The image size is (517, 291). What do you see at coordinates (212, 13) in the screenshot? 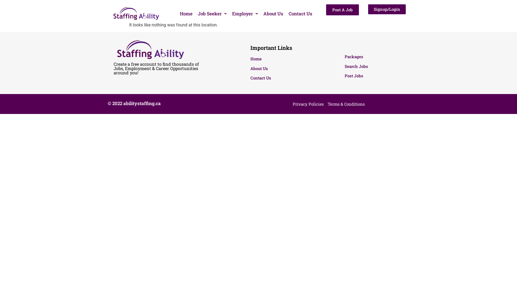
I see `Job Seeker` at bounding box center [212, 13].